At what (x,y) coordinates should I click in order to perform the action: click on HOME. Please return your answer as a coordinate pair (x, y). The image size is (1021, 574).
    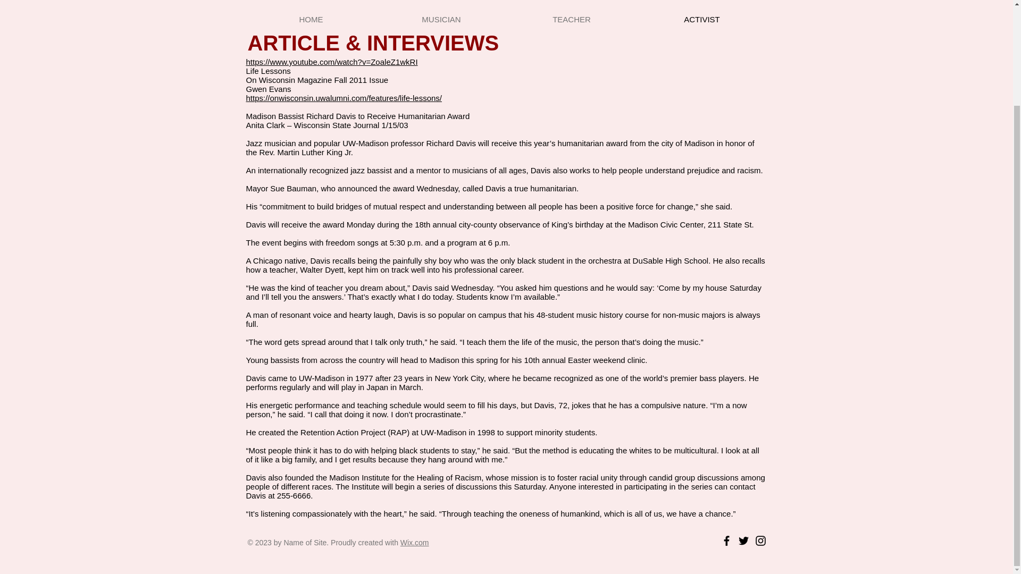
    Looking at the image, I should click on (311, 19).